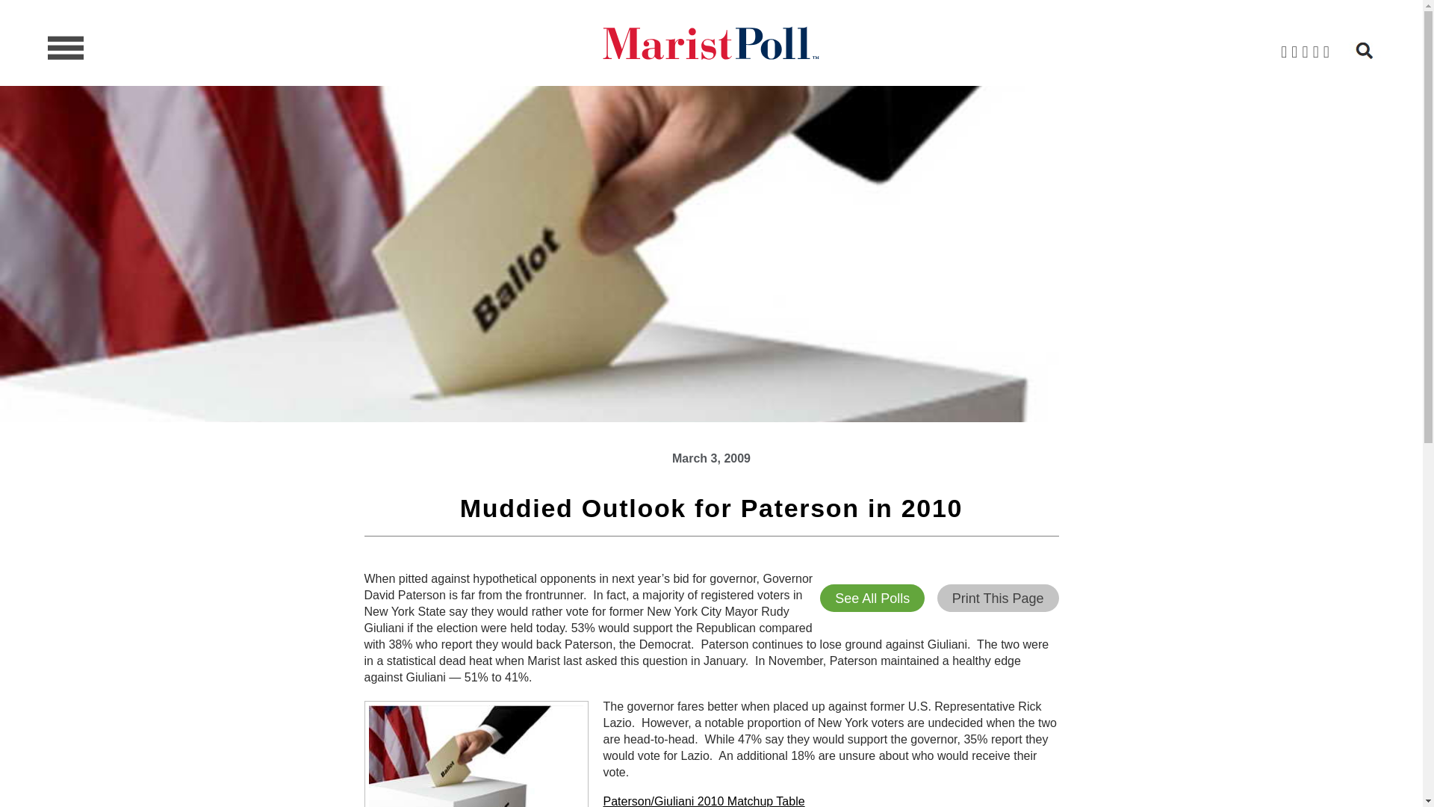 The height and width of the screenshot is (807, 1434). Describe the element at coordinates (710, 43) in the screenshot. I see `Home of the Marist Poll` at that location.